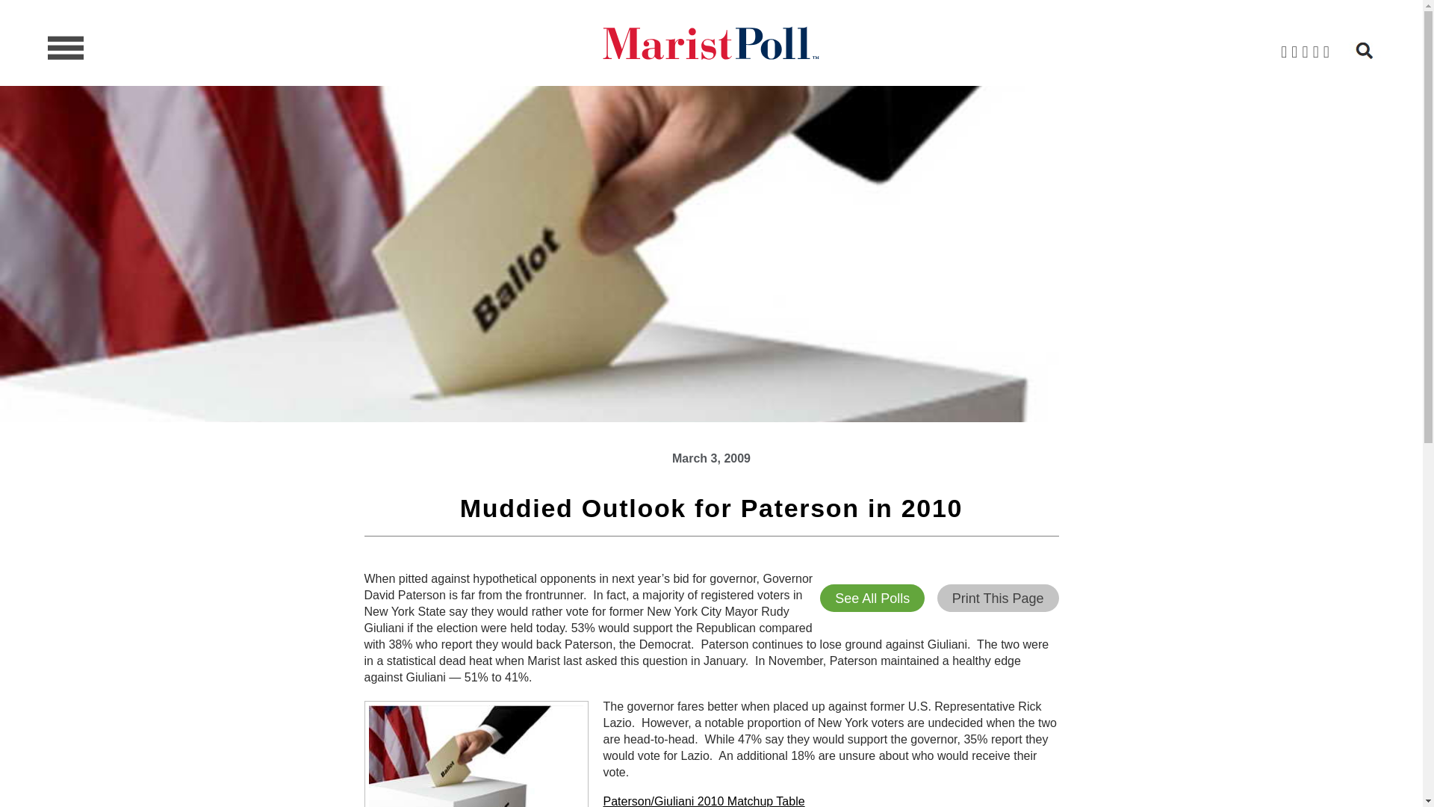 The height and width of the screenshot is (807, 1434). Describe the element at coordinates (710, 43) in the screenshot. I see `Home of the Marist Poll` at that location.